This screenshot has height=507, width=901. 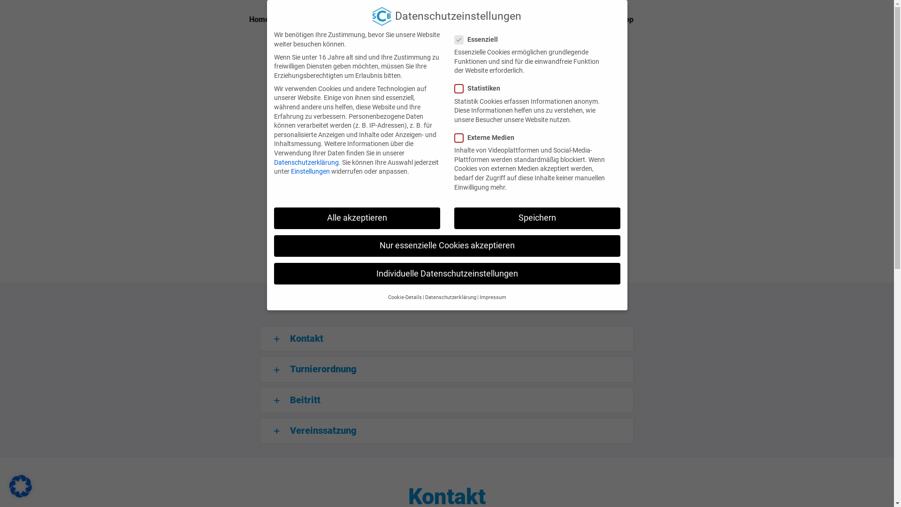 I want to click on Nur essenzielle Cookies akzeptieren, so click(x=447, y=246).